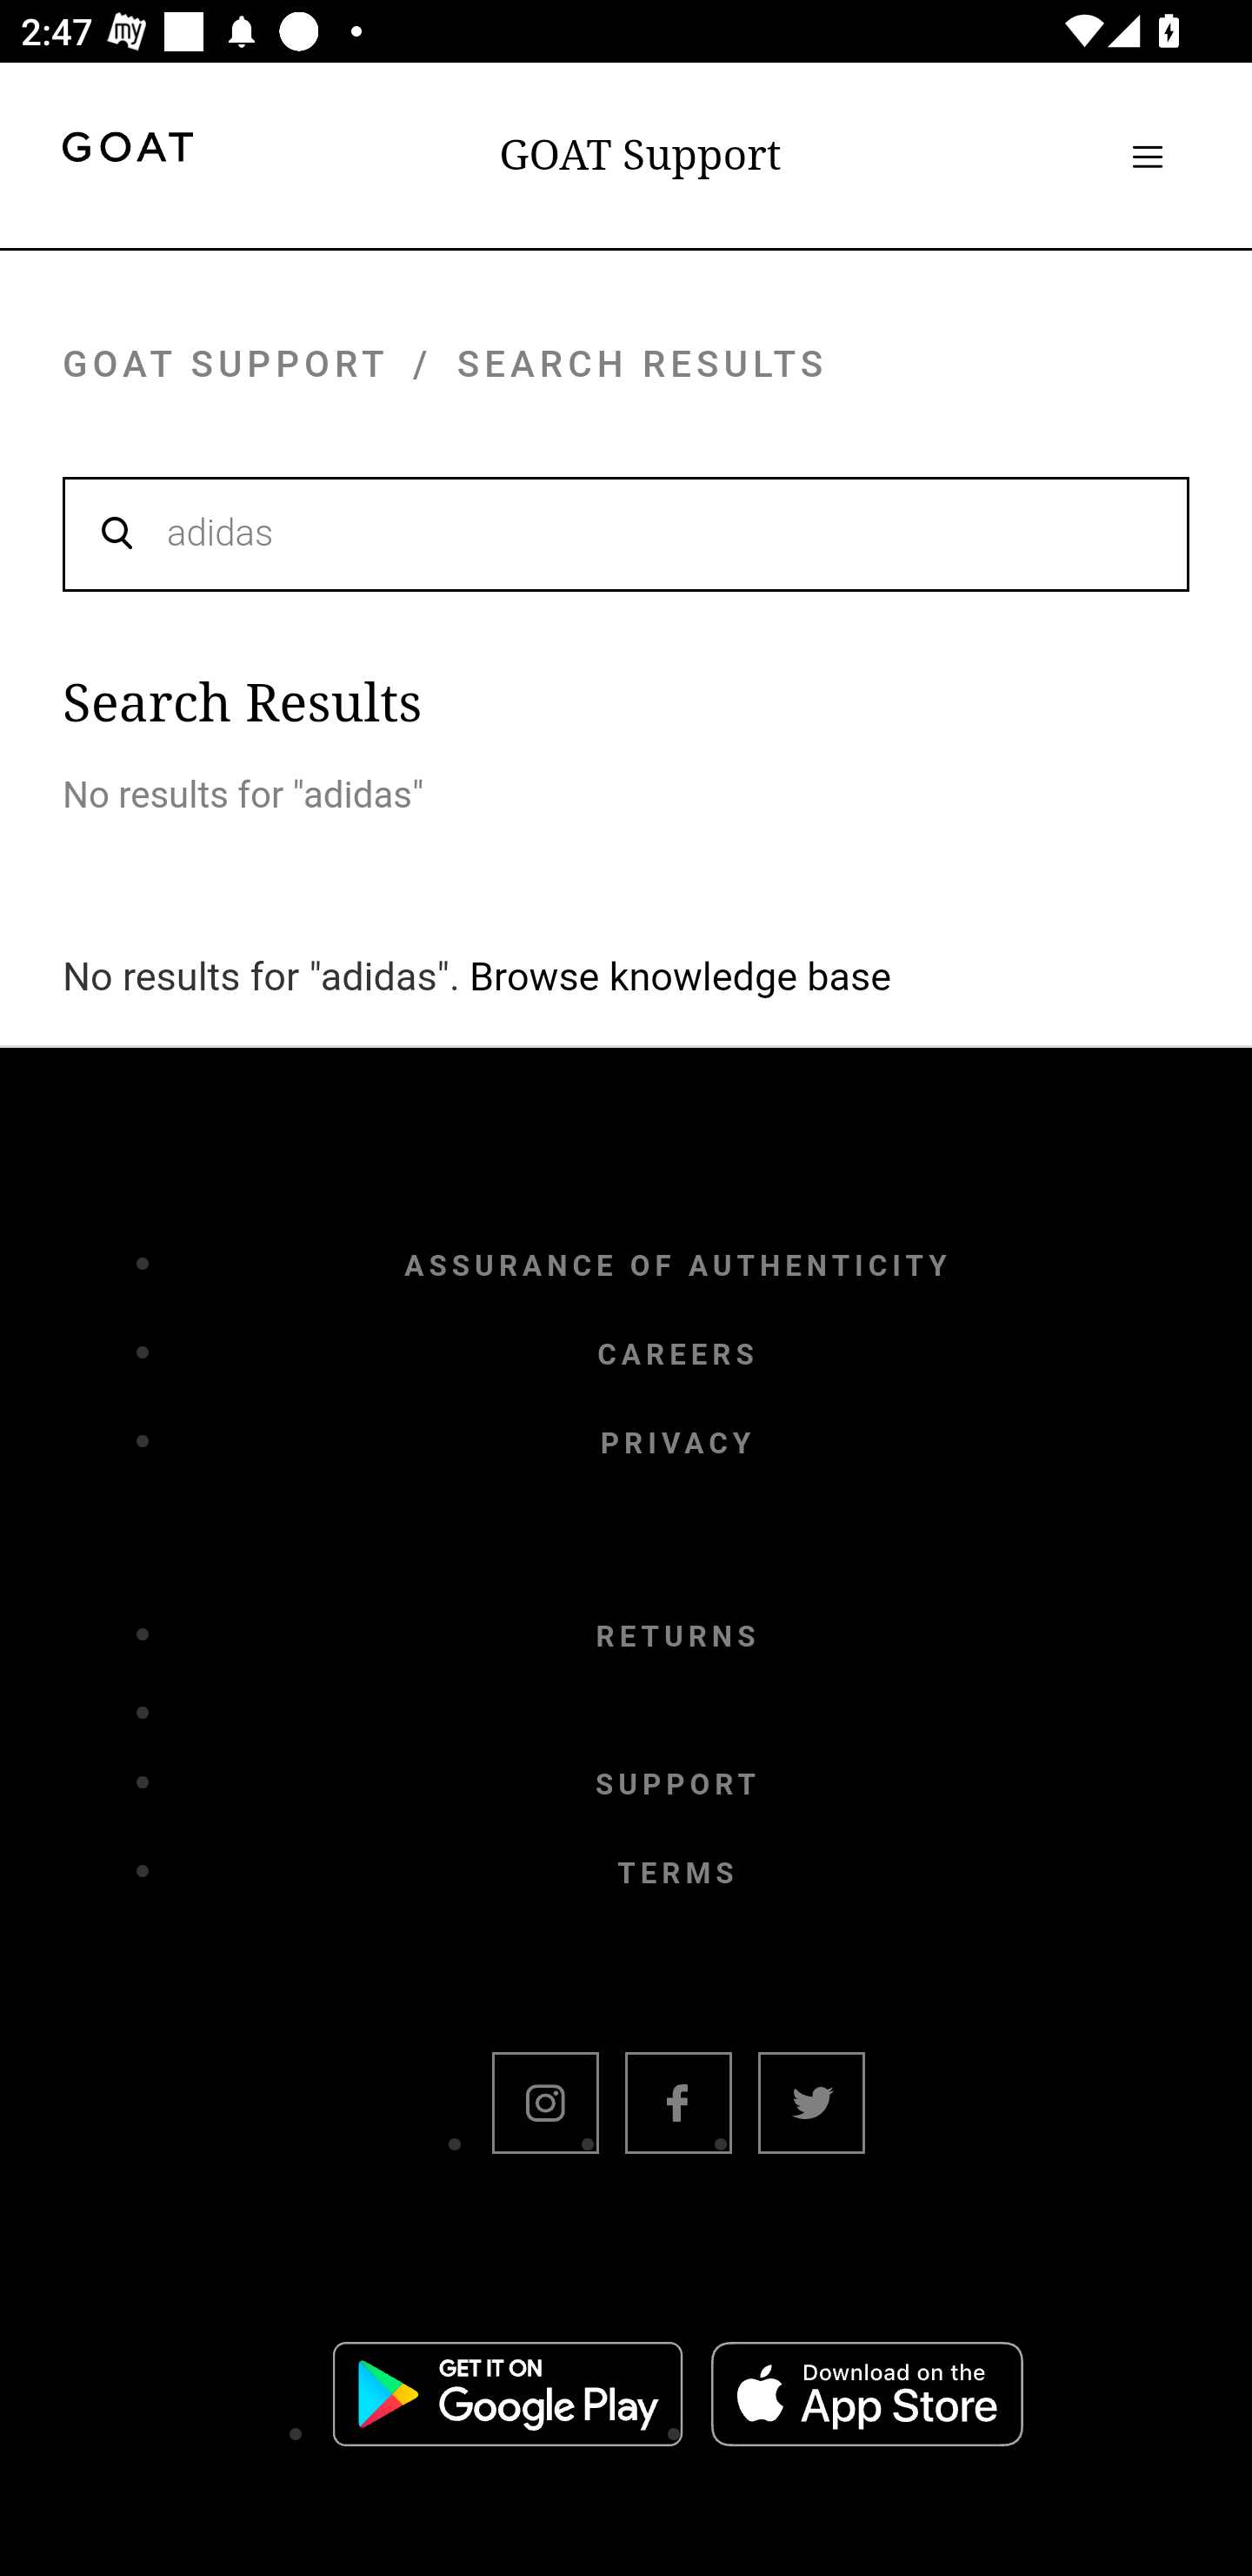 The height and width of the screenshot is (2576, 1252). I want to click on TERMS, so click(678, 1875).